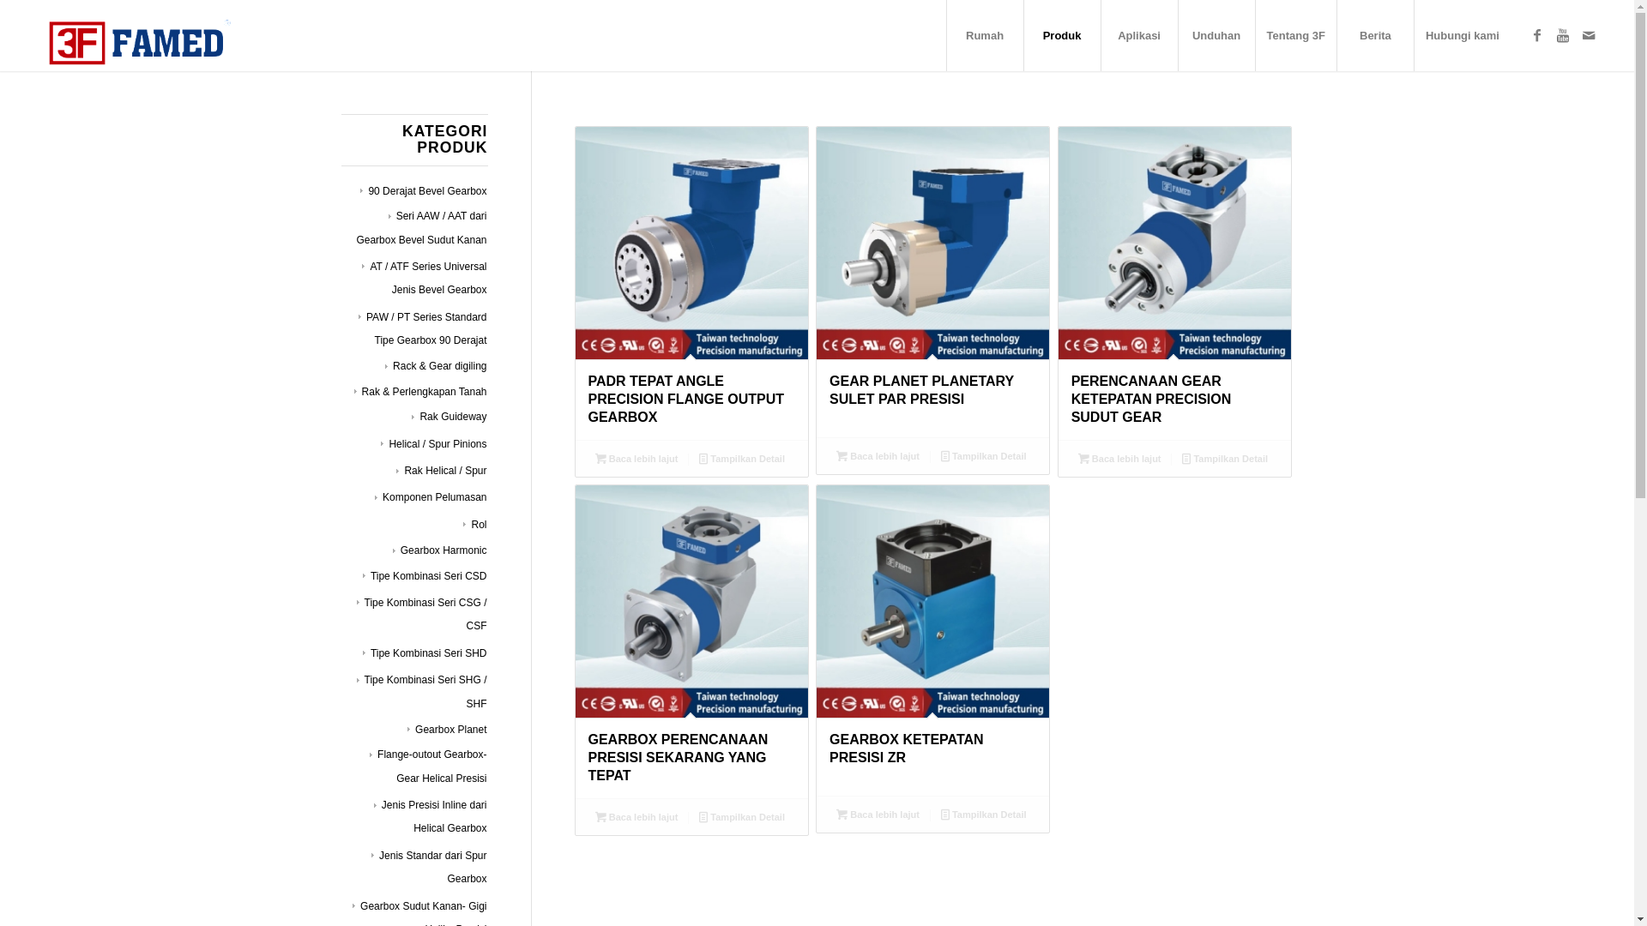 The width and height of the screenshot is (1647, 926). I want to click on PAW / PT Series Standard Tipe Gearbox 90 Derajat, so click(423, 329).